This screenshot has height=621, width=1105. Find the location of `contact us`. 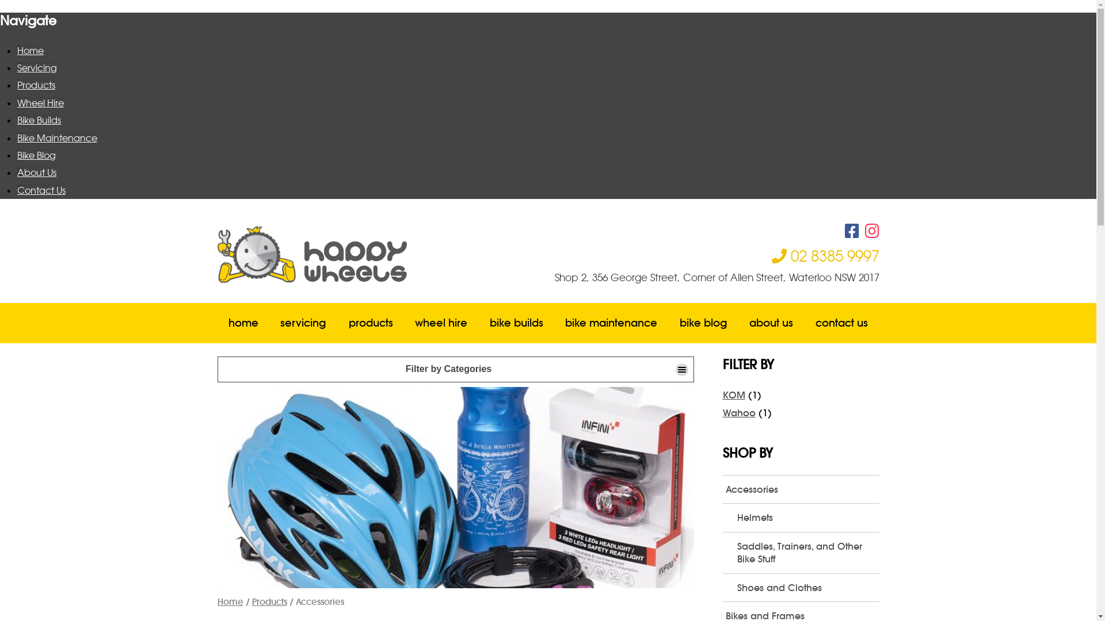

contact us is located at coordinates (842, 323).